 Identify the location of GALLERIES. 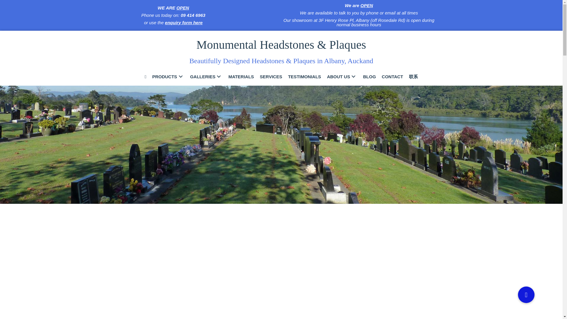
(206, 77).